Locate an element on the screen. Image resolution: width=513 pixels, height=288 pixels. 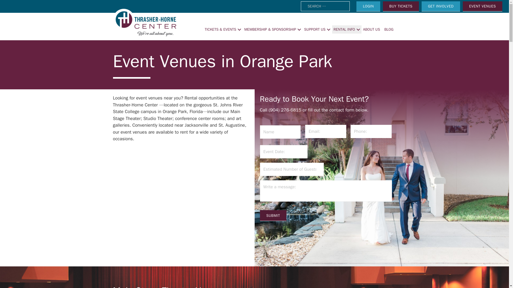
Search for: is located at coordinates (325, 6).